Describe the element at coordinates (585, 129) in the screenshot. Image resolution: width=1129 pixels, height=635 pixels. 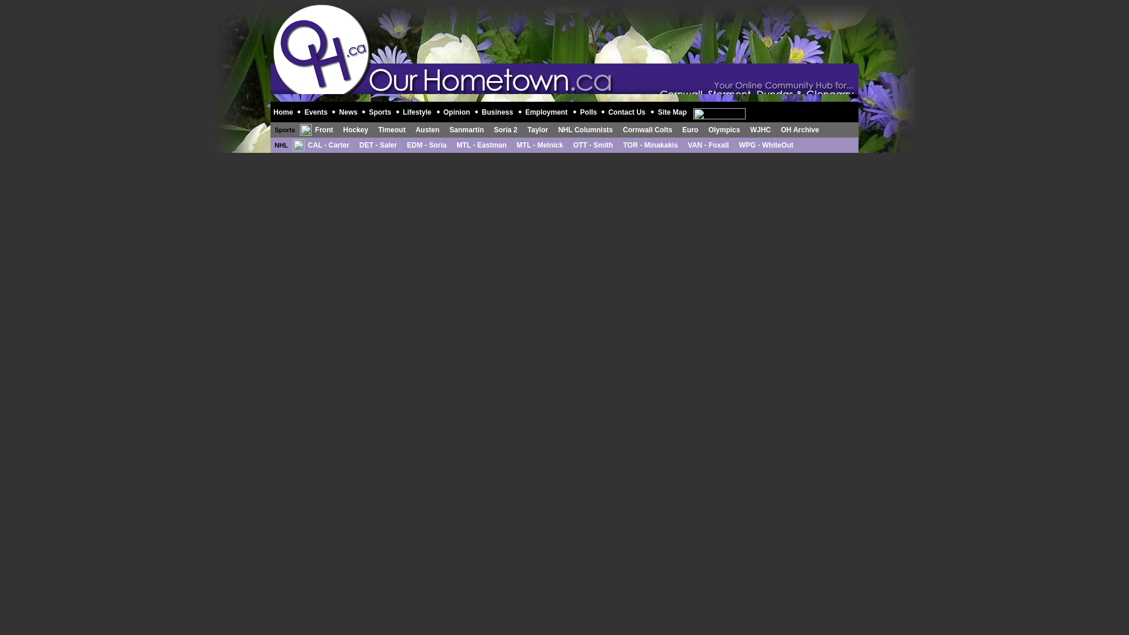
I see `NHL Columnists` at that location.